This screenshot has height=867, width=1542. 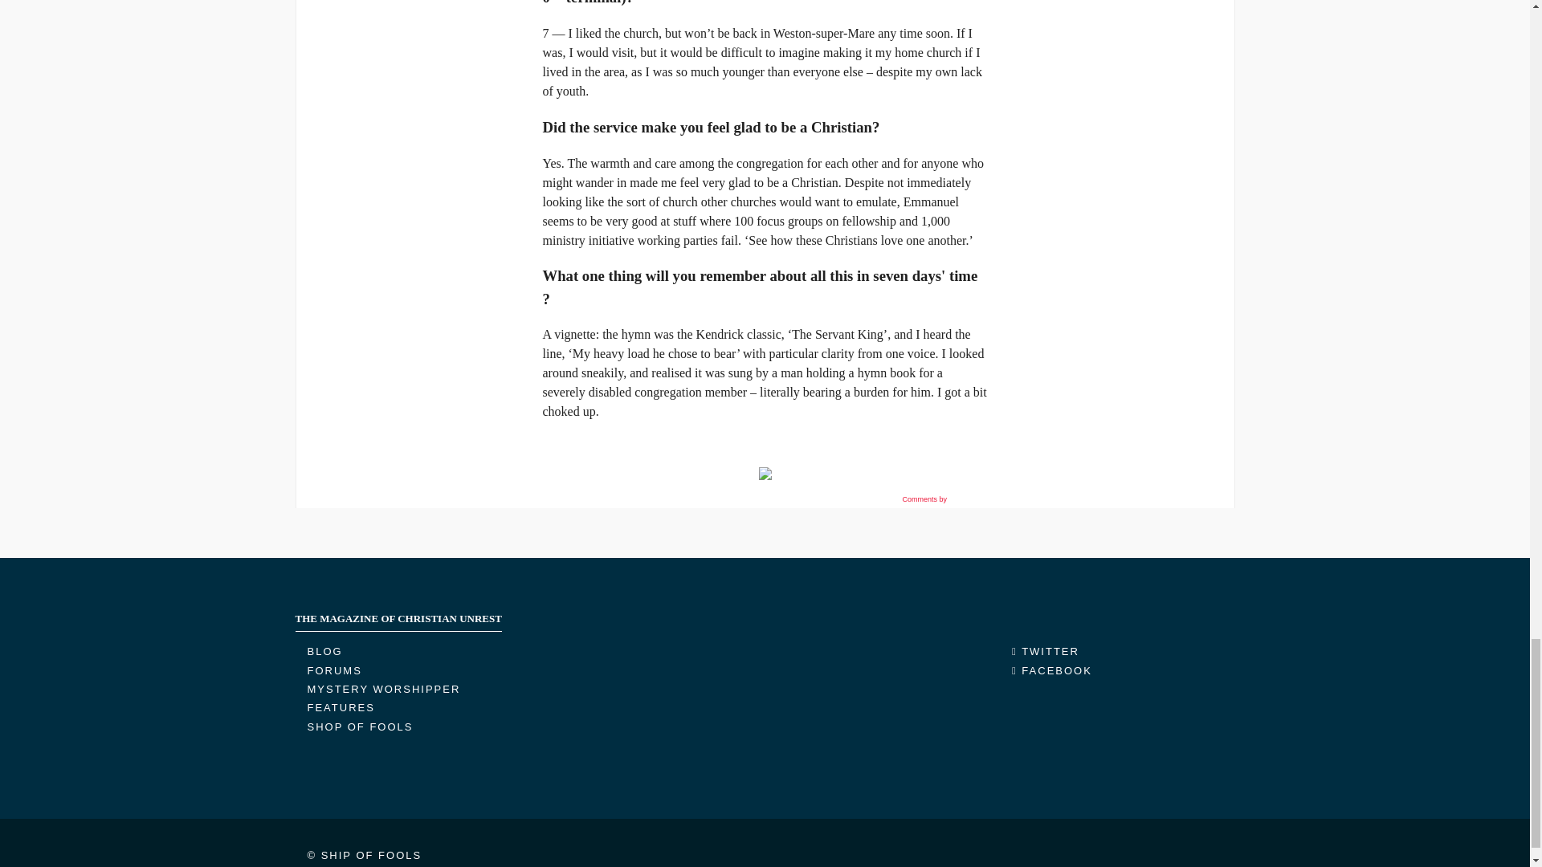 What do you see at coordinates (360, 726) in the screenshot?
I see `SHOP OF FOOLS` at bounding box center [360, 726].